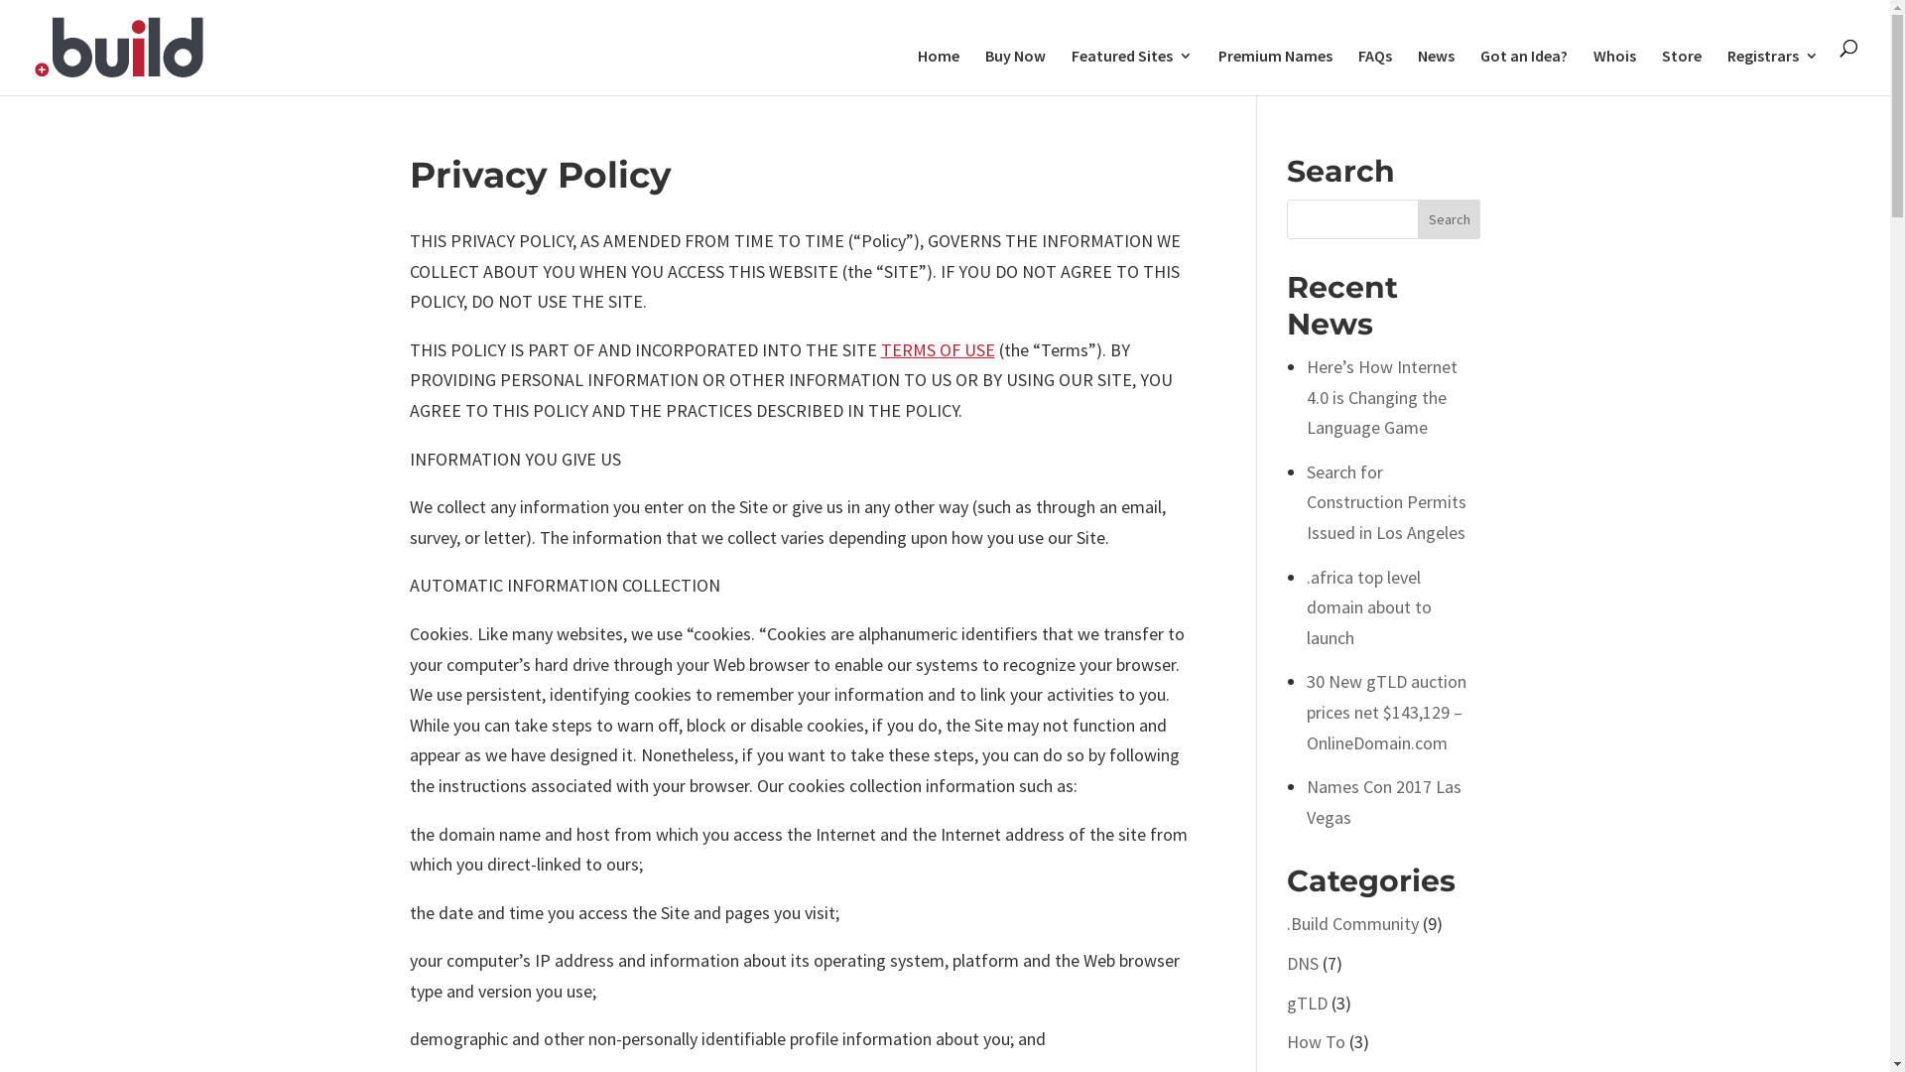  I want to click on Skip to content, so click(0, 0).